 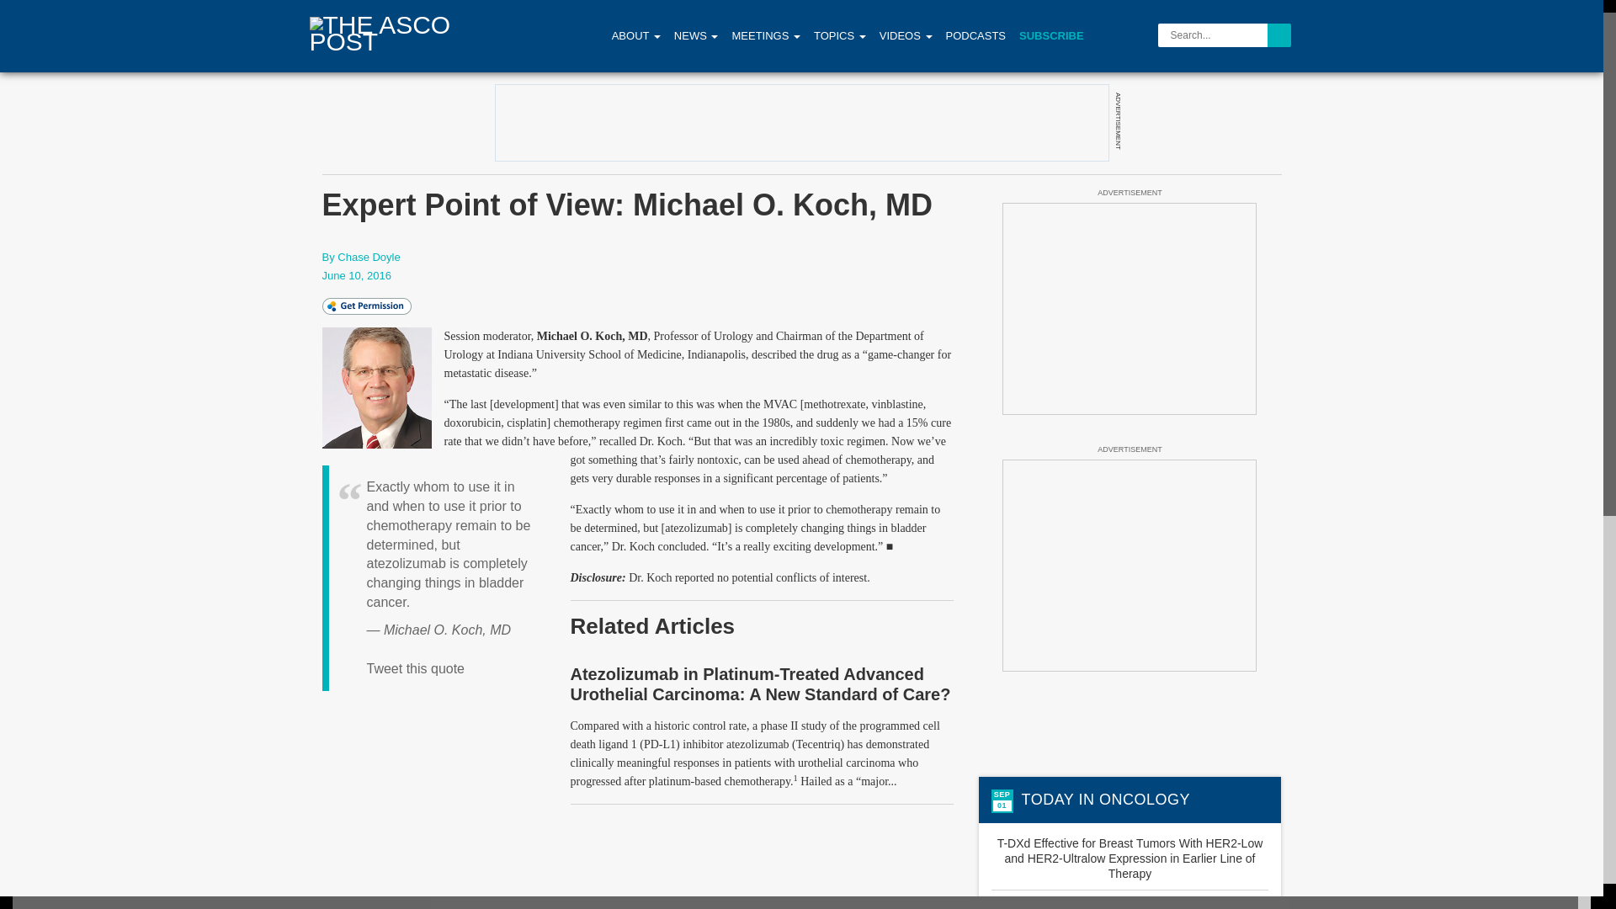 What do you see at coordinates (839, 35) in the screenshot?
I see `TOPICS` at bounding box center [839, 35].